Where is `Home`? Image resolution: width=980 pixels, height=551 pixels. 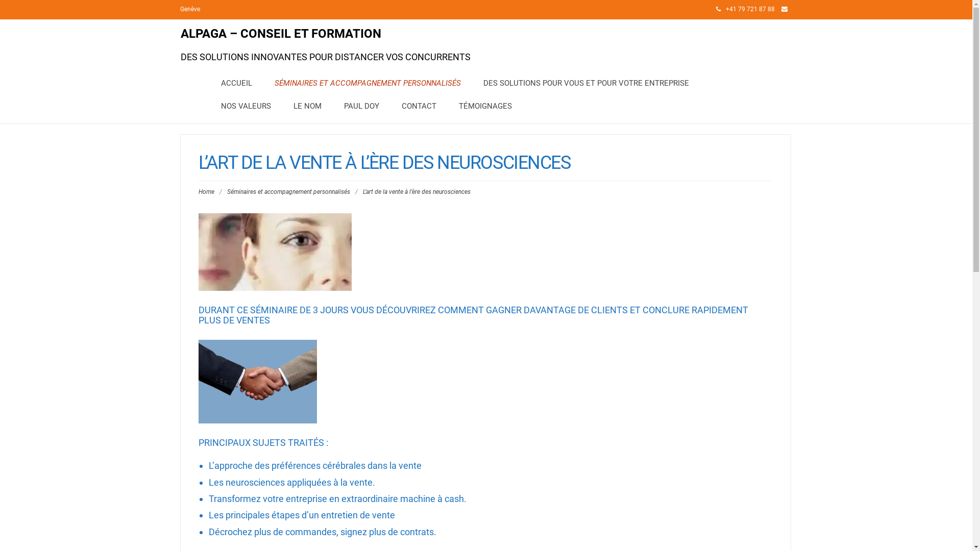
Home is located at coordinates (206, 192).